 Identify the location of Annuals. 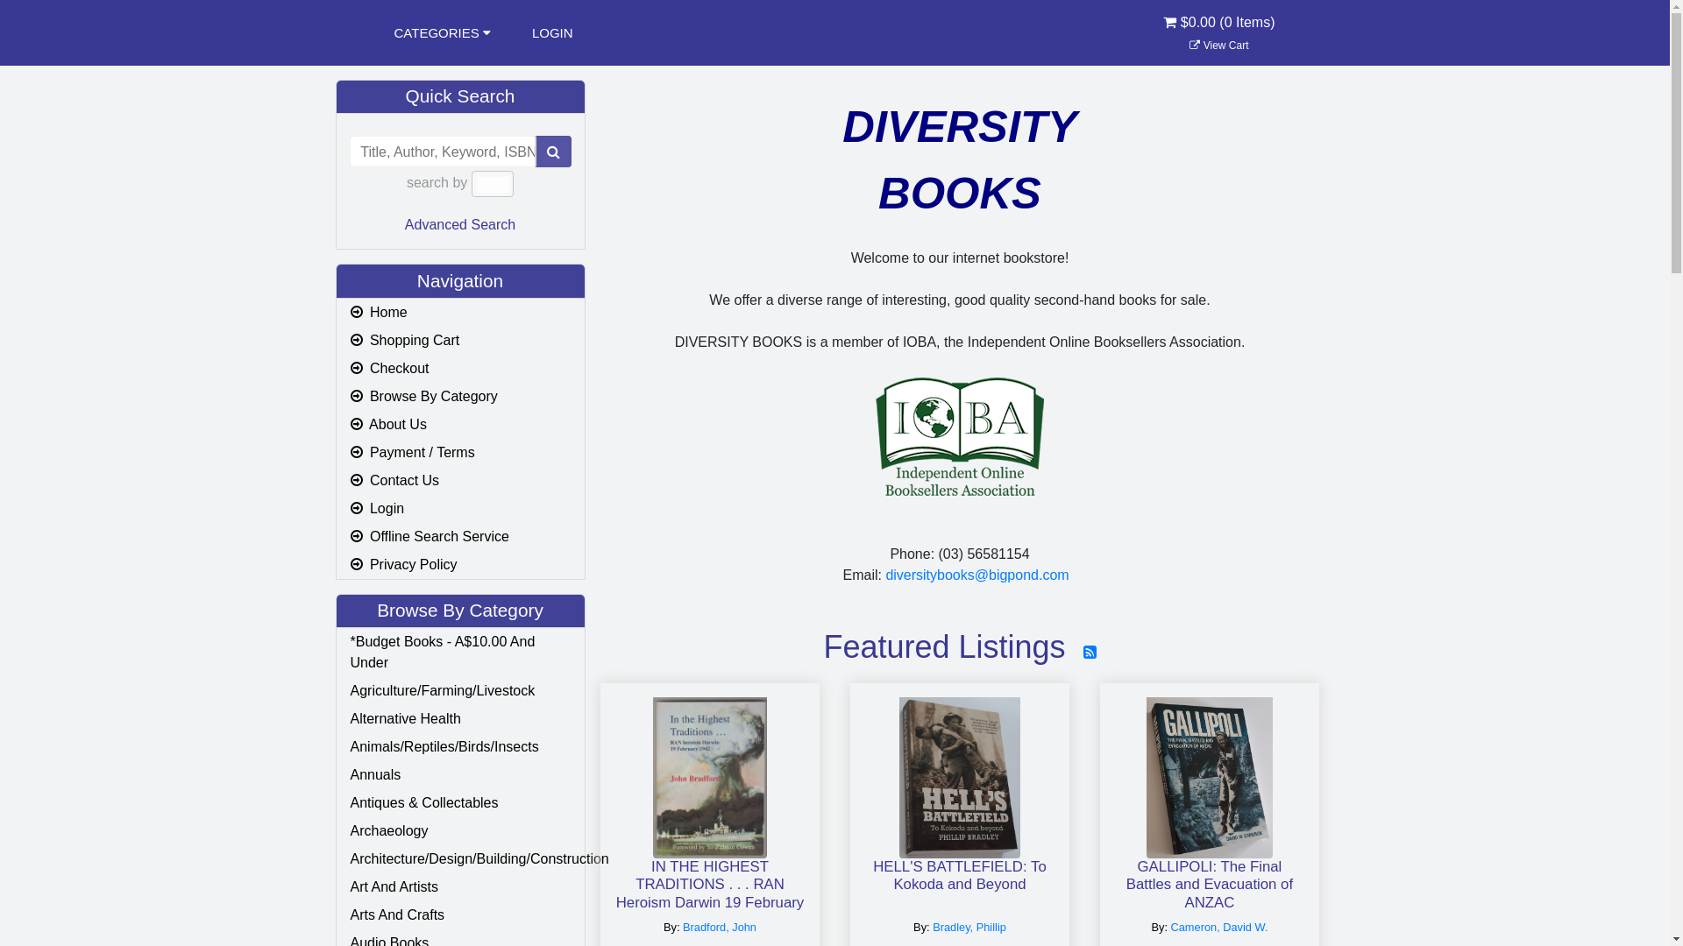
(461, 775).